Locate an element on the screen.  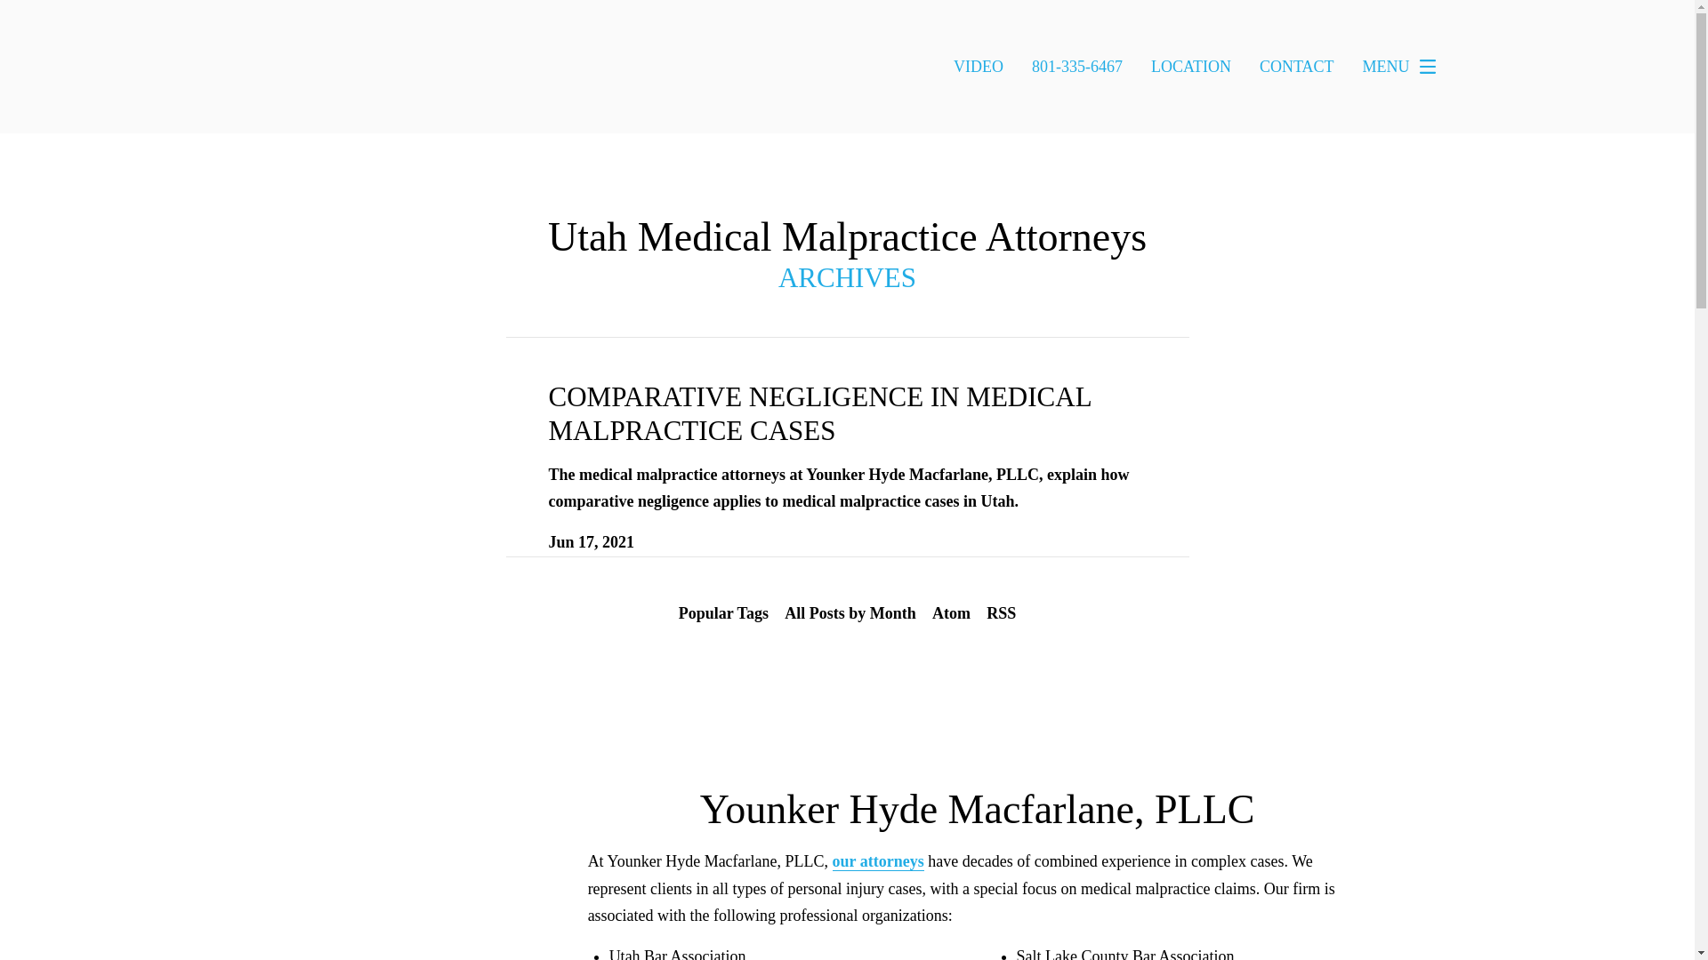
RSS is located at coordinates (1001, 613).